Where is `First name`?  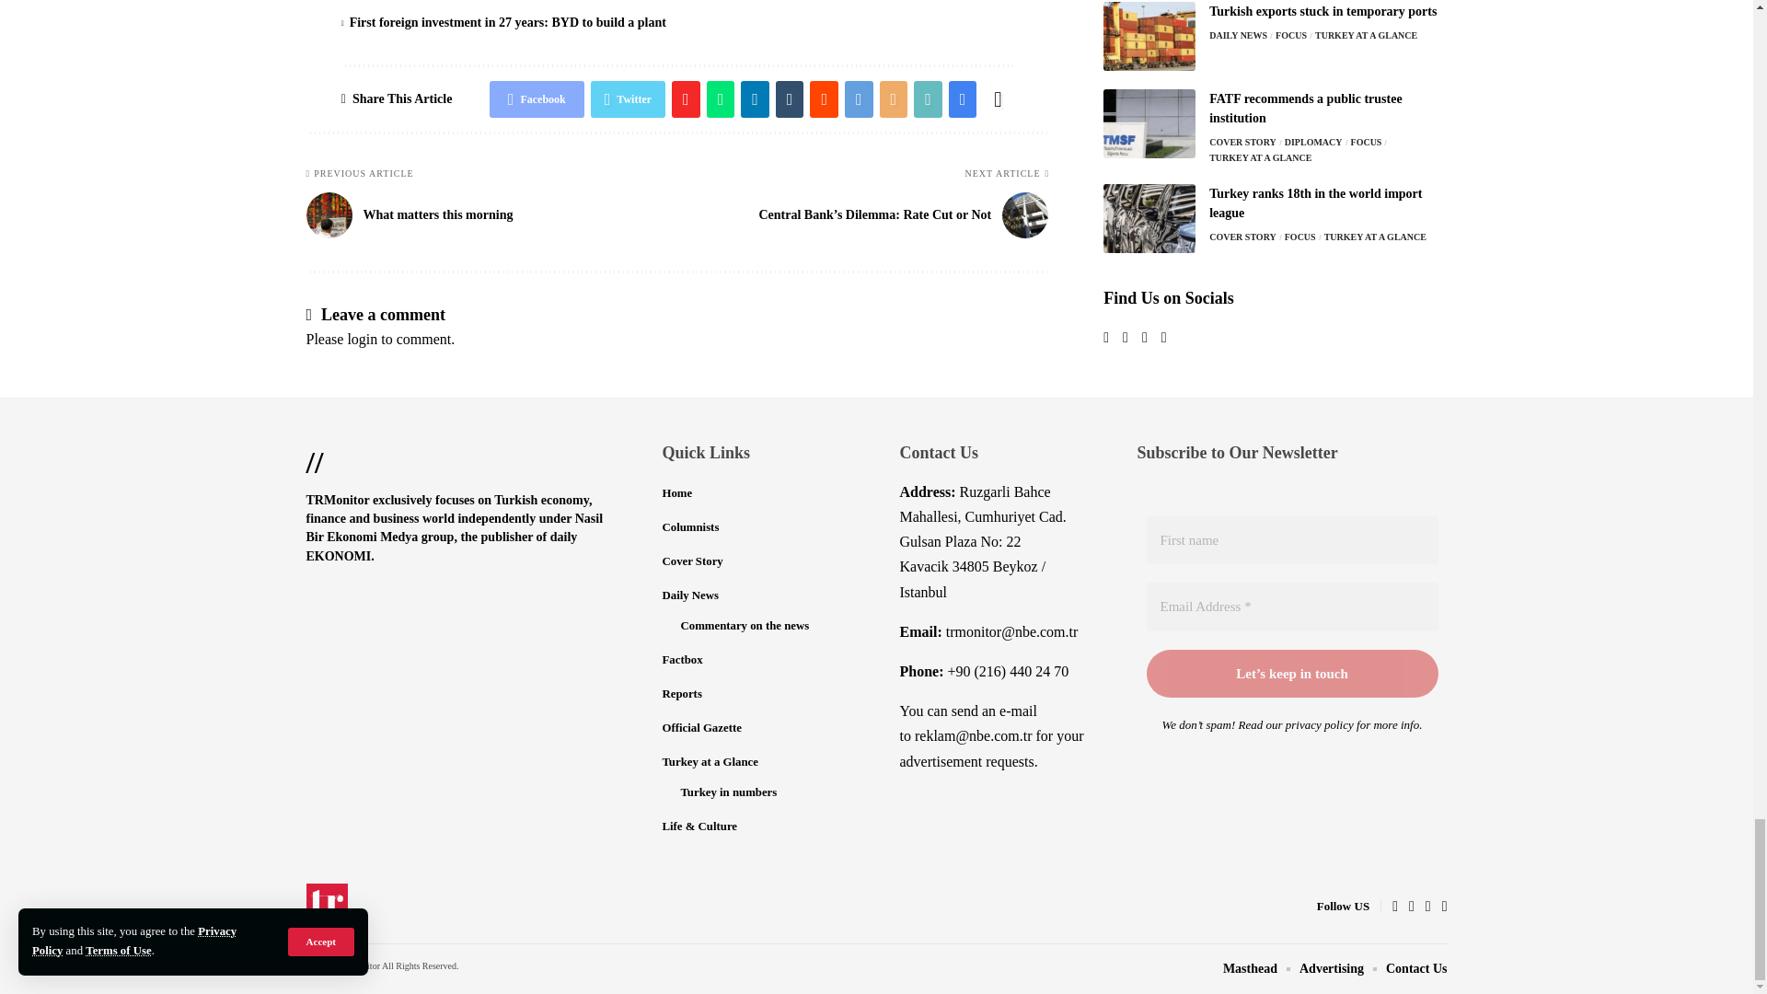
First name is located at coordinates (1292, 540).